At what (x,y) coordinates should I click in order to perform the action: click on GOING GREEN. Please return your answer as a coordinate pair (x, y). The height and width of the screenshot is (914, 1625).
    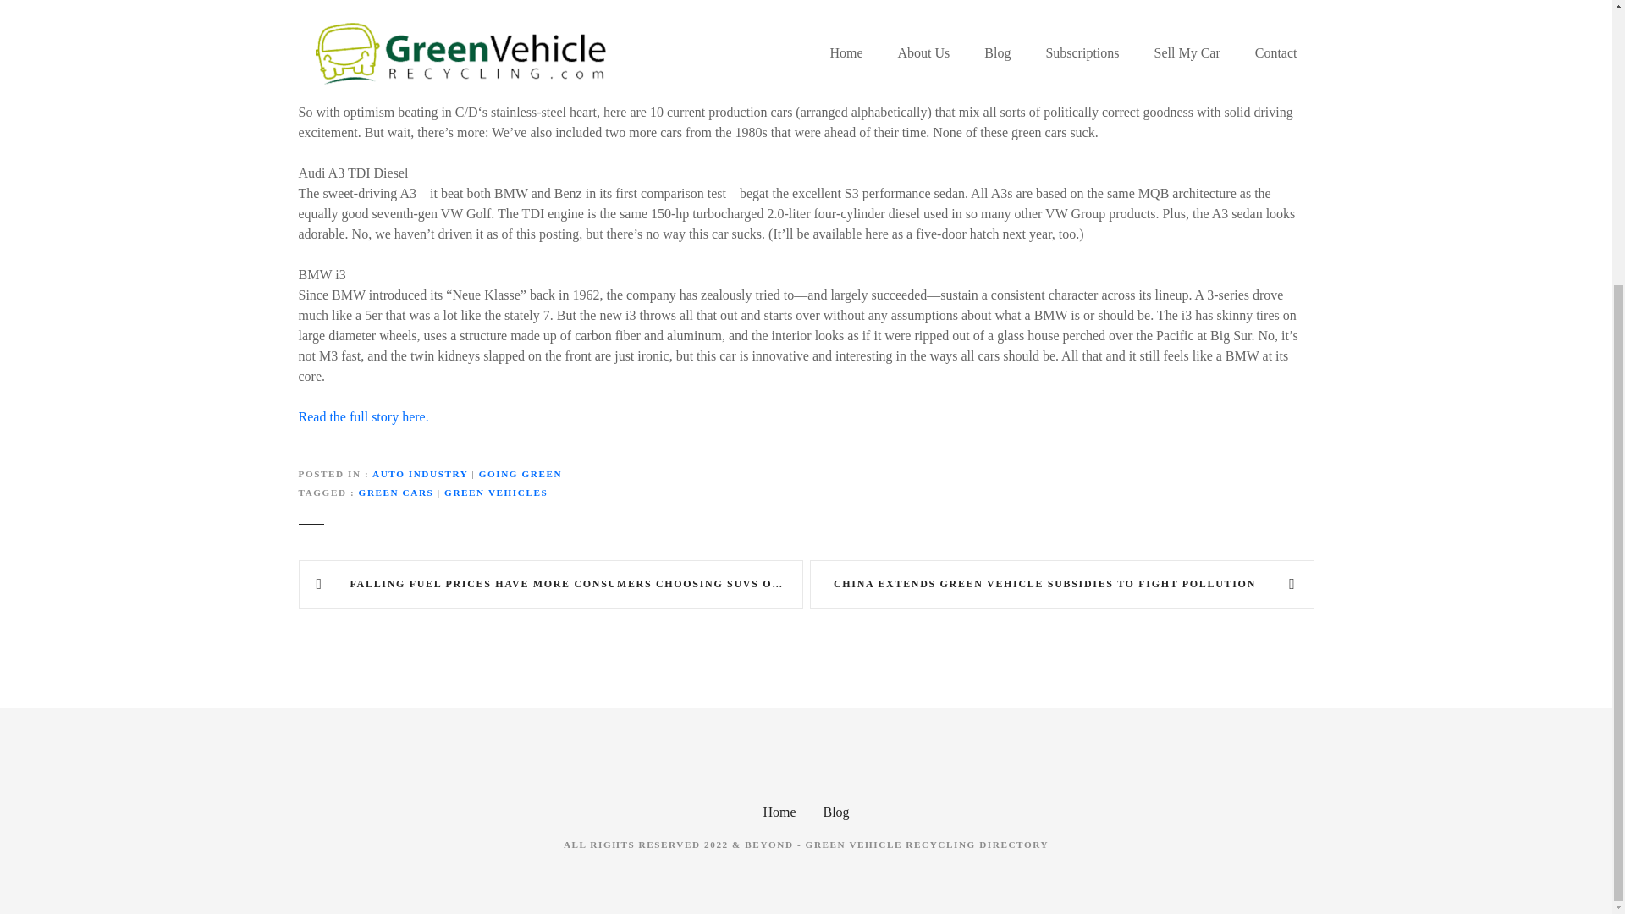
    Looking at the image, I should click on (521, 474).